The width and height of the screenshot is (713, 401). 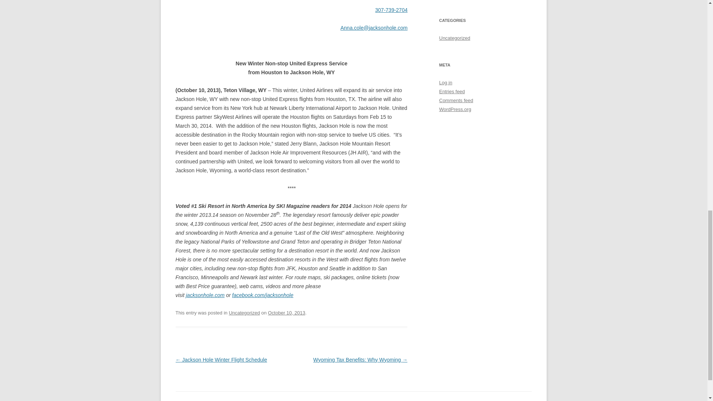 What do you see at coordinates (446, 82) in the screenshot?
I see `Log in` at bounding box center [446, 82].